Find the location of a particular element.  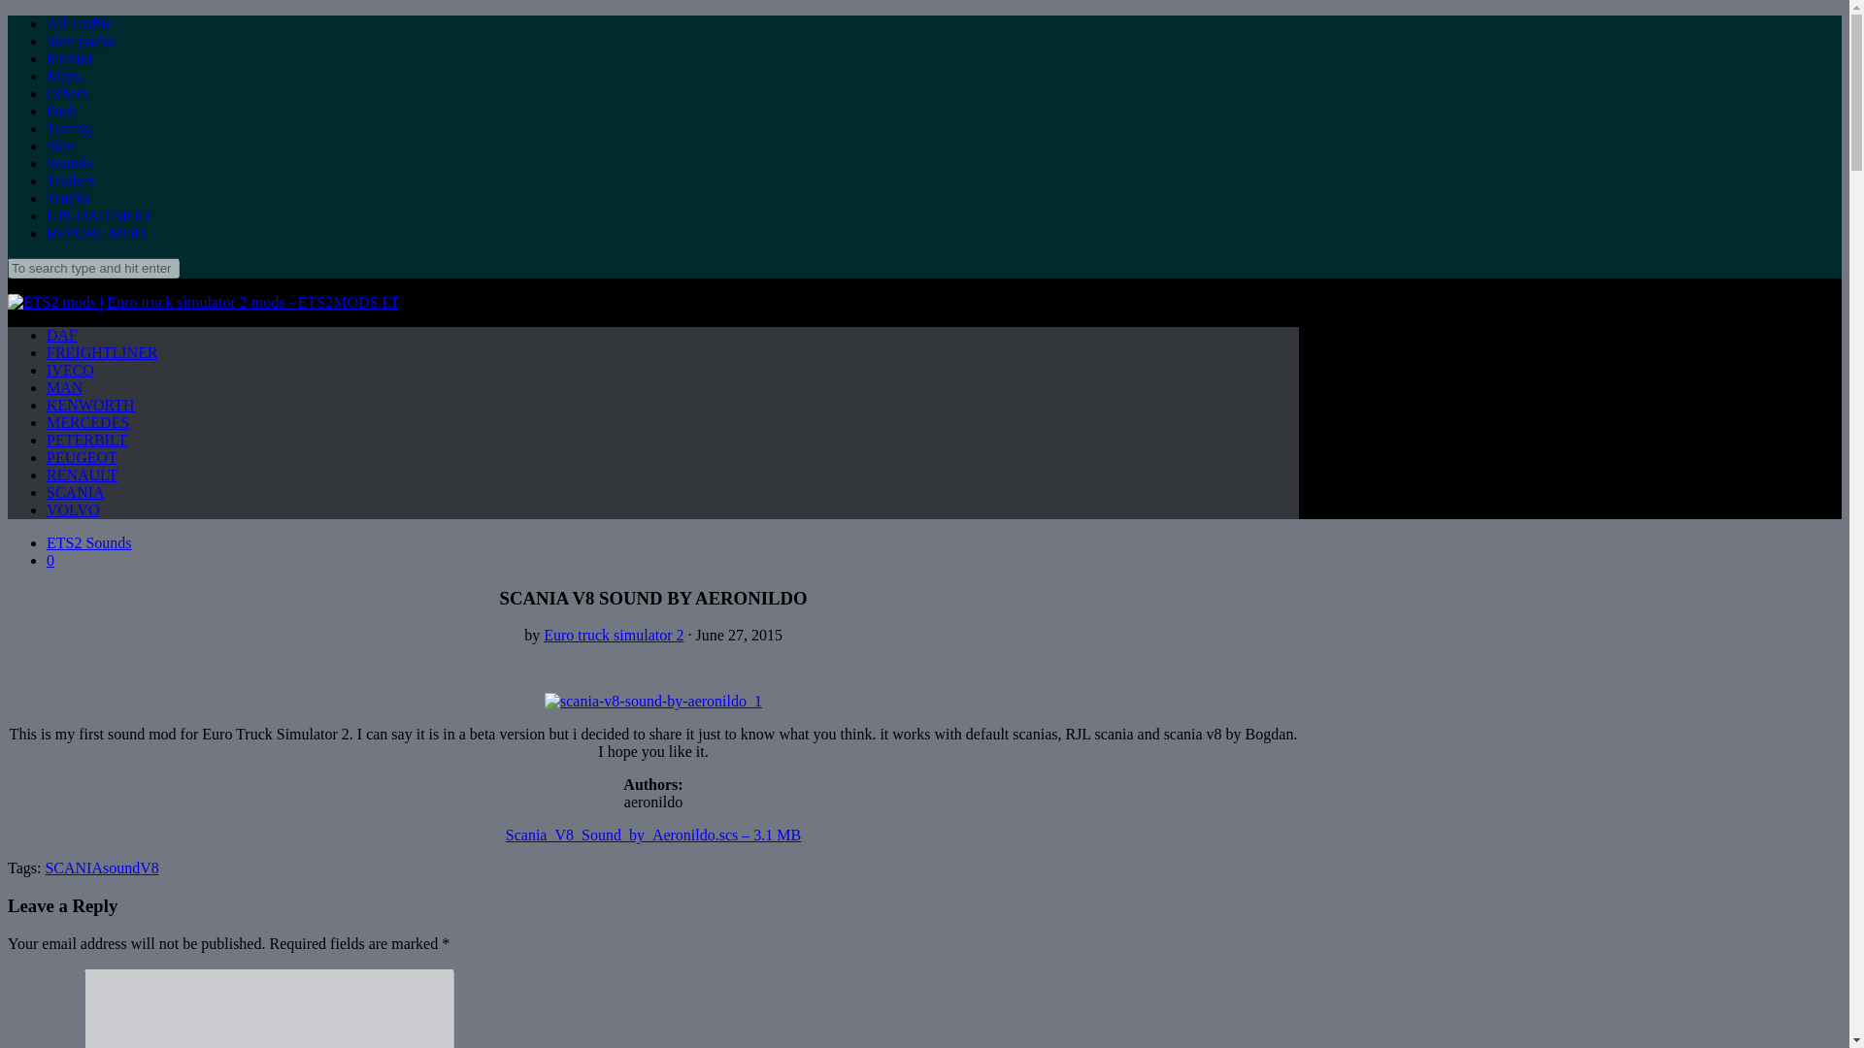

Trucks is located at coordinates (68, 198).